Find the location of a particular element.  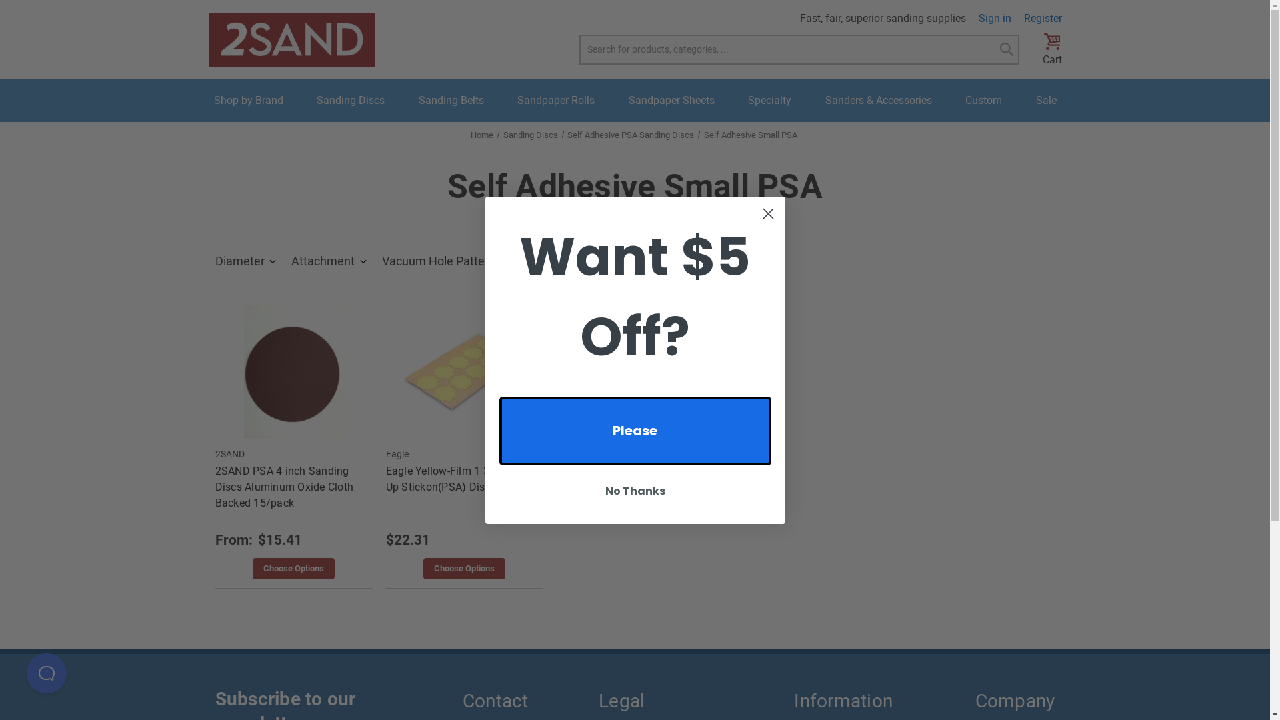

Shop by Brand is located at coordinates (248, 101).